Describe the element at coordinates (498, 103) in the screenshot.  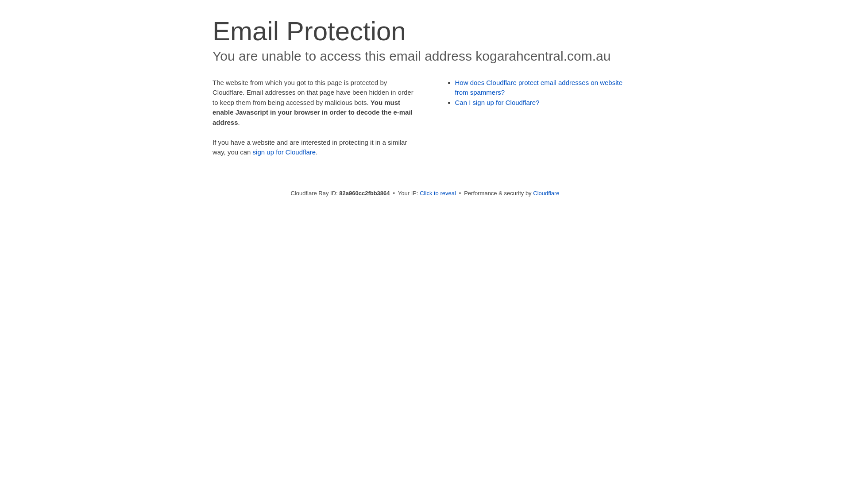
I see `Can I sign up for Cloudflare?` at that location.